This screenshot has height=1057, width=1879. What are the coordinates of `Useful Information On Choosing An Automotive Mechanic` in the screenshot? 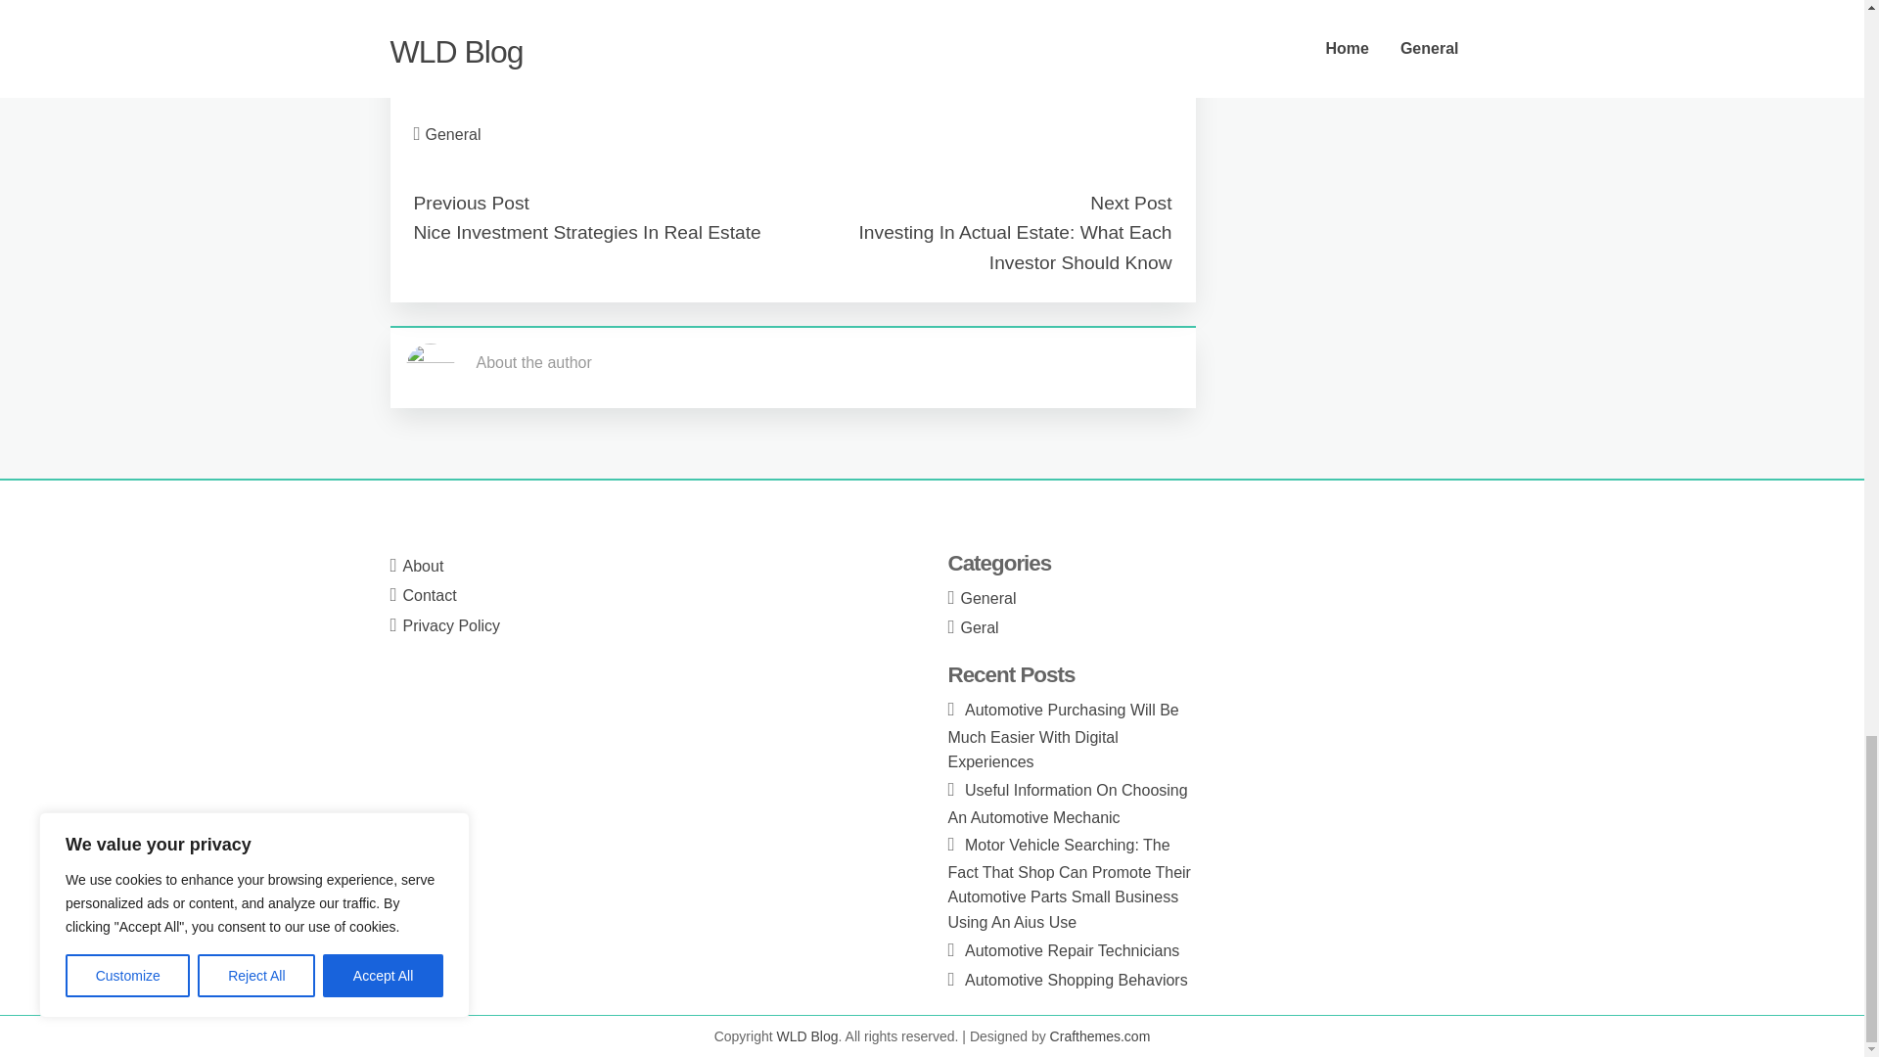 It's located at (1067, 804).